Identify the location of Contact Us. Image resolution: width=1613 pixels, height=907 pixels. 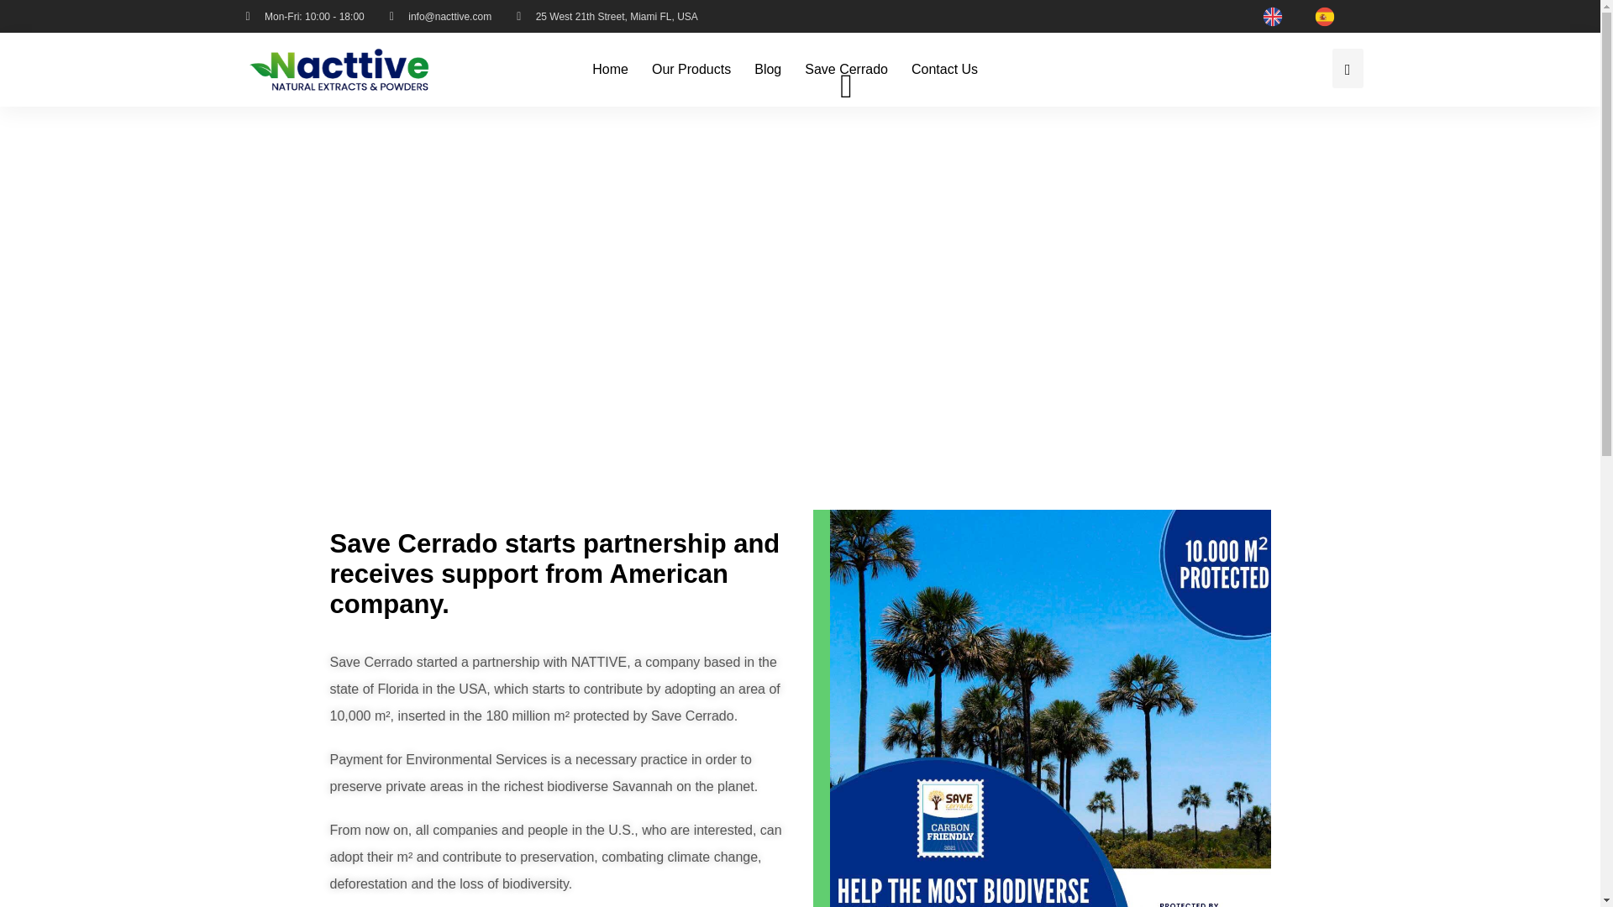
(944, 70).